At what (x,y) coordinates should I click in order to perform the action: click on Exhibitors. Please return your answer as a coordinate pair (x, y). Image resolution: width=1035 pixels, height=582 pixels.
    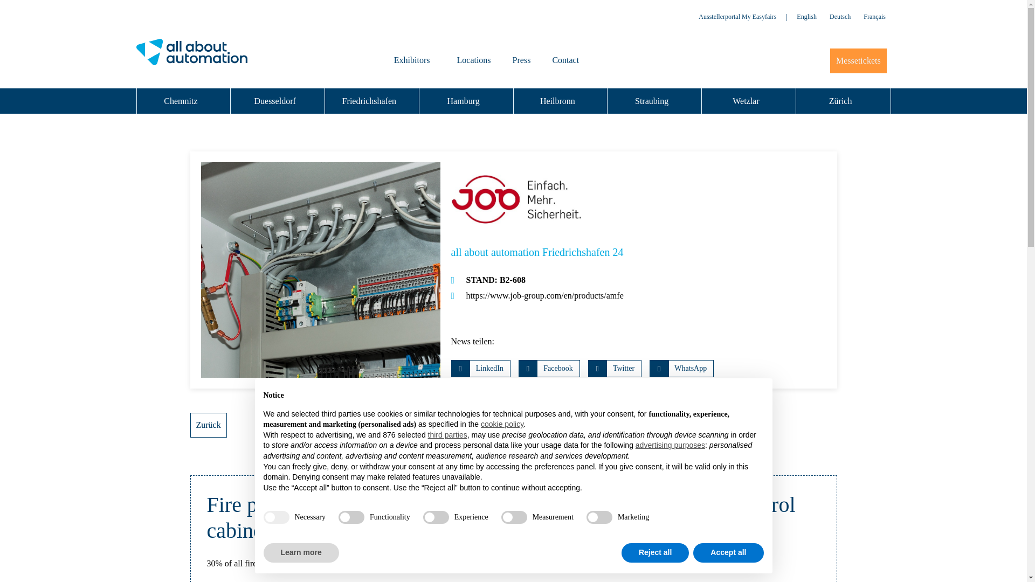
    Looking at the image, I should click on (414, 60).